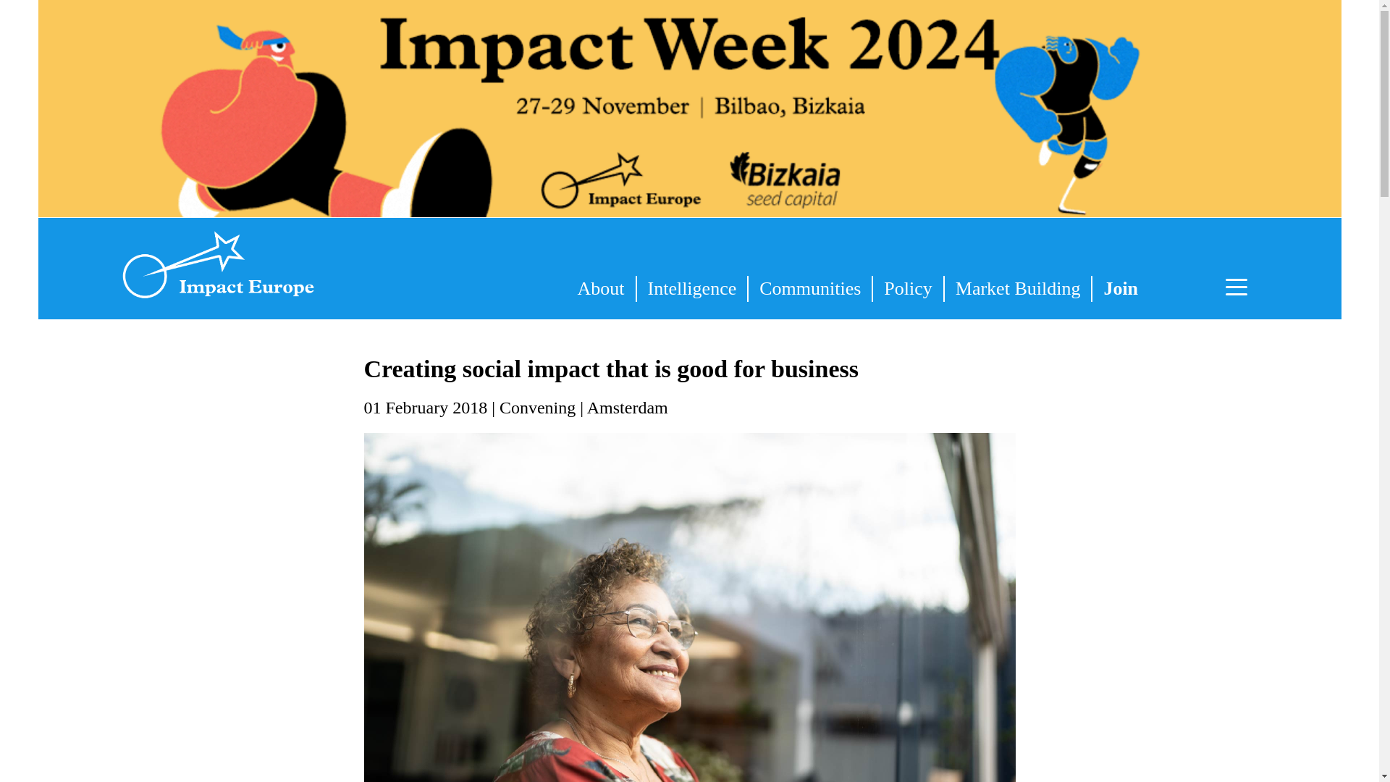 Image resolution: width=1390 pixels, height=782 pixels. What do you see at coordinates (1121, 288) in the screenshot?
I see `Join` at bounding box center [1121, 288].